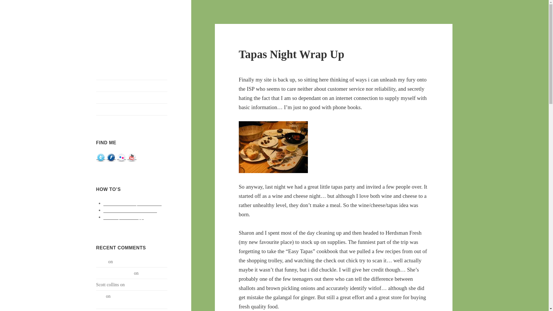  What do you see at coordinates (124, 217) in the screenshot?
I see `View post How to poach an egg.` at bounding box center [124, 217].